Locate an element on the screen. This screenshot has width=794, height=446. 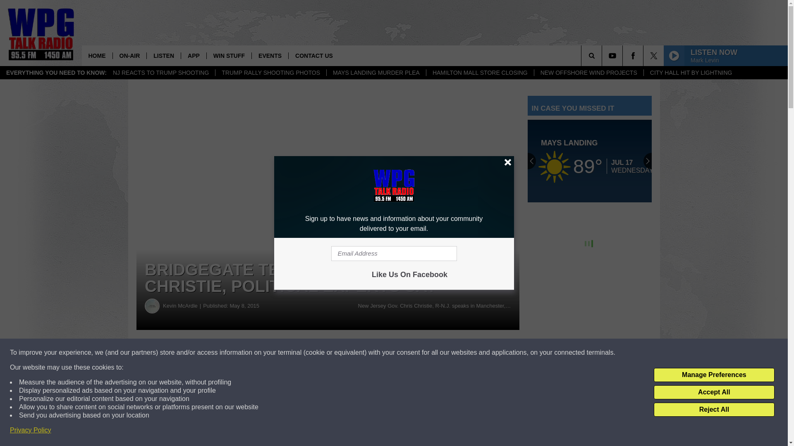
LISTEN is located at coordinates (163, 55).